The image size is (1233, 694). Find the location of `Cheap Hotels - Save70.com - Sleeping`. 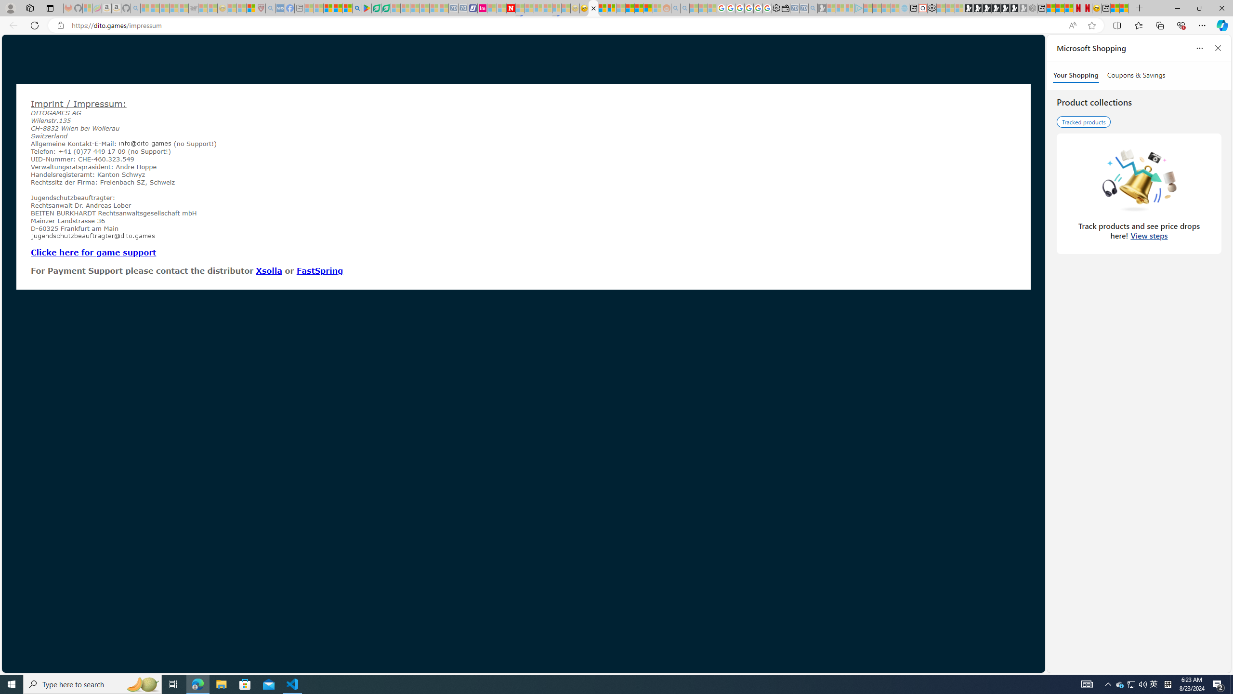

Cheap Hotels - Save70.com - Sleeping is located at coordinates (463, 8).